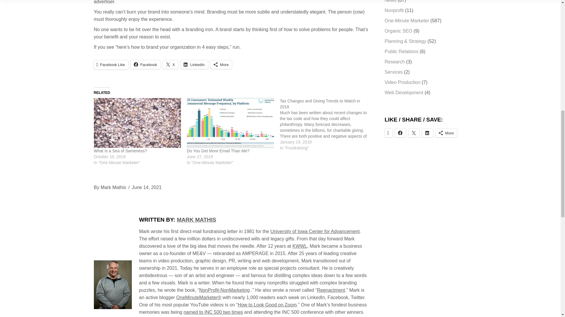 The image size is (565, 317). Describe the element at coordinates (194, 64) in the screenshot. I see `Click to share on LinkedIn` at that location.